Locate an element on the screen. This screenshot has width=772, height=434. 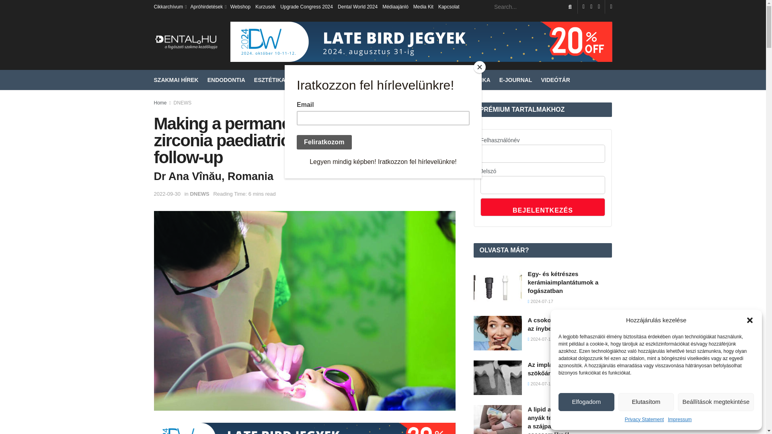
Privacy Statement is located at coordinates (644, 420).